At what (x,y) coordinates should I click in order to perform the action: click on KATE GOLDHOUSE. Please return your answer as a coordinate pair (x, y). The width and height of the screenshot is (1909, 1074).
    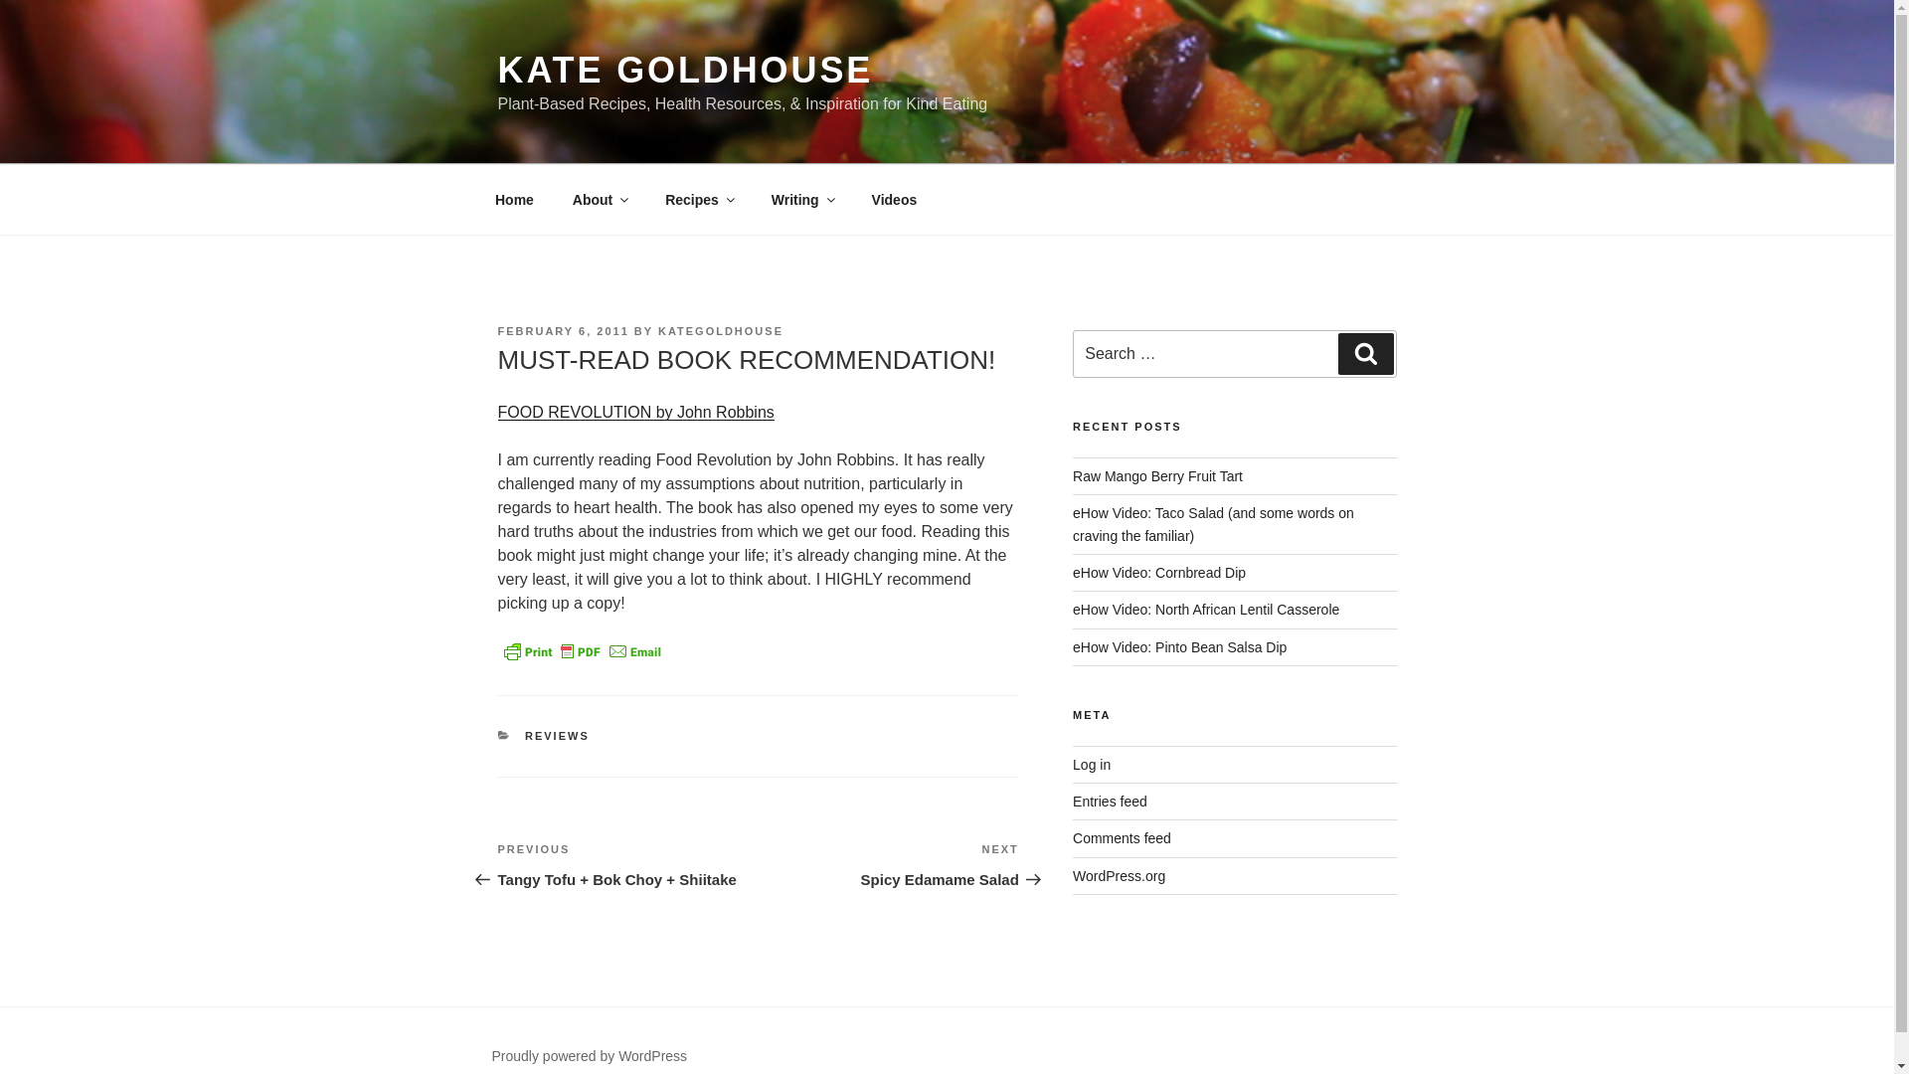
    Looking at the image, I should click on (684, 70).